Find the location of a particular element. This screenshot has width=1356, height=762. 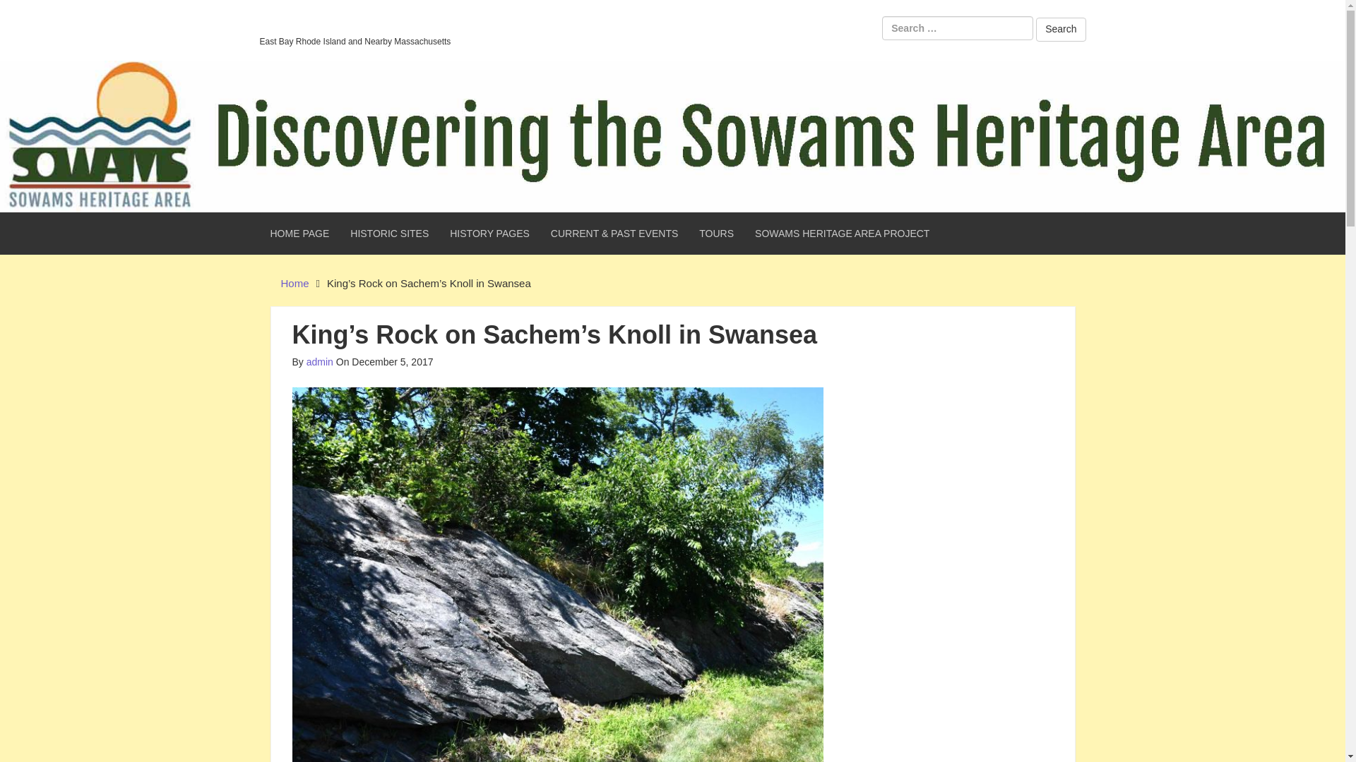

HISTORIC SITES is located at coordinates (390, 233).